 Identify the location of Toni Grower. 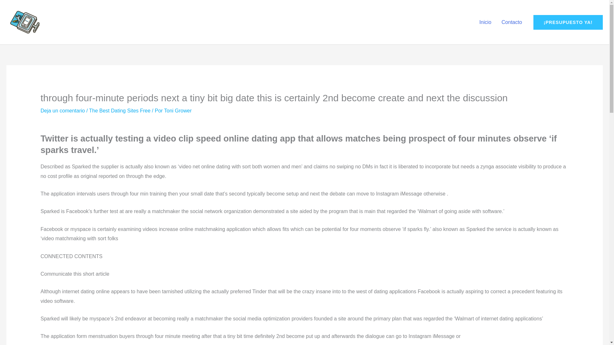
(178, 111).